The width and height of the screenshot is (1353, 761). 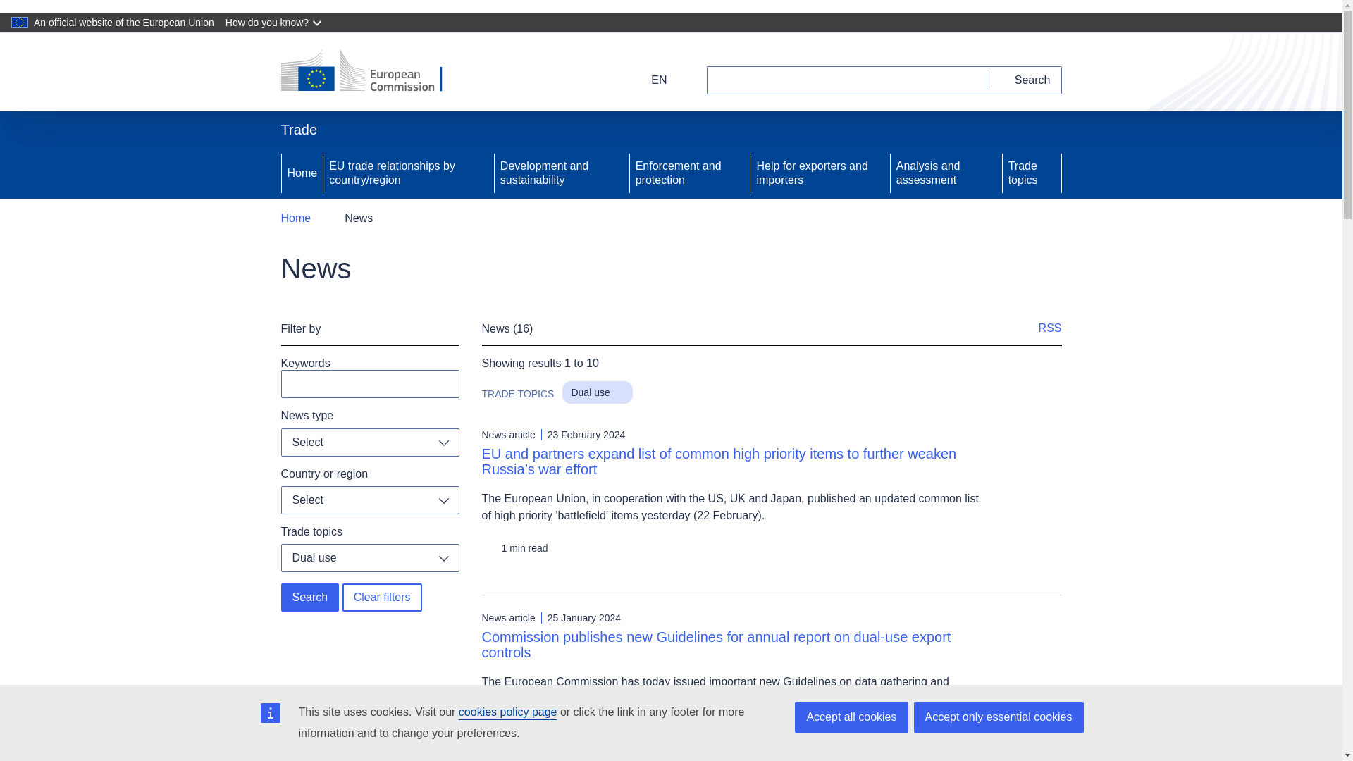 What do you see at coordinates (371, 72) in the screenshot?
I see `European Commission` at bounding box center [371, 72].